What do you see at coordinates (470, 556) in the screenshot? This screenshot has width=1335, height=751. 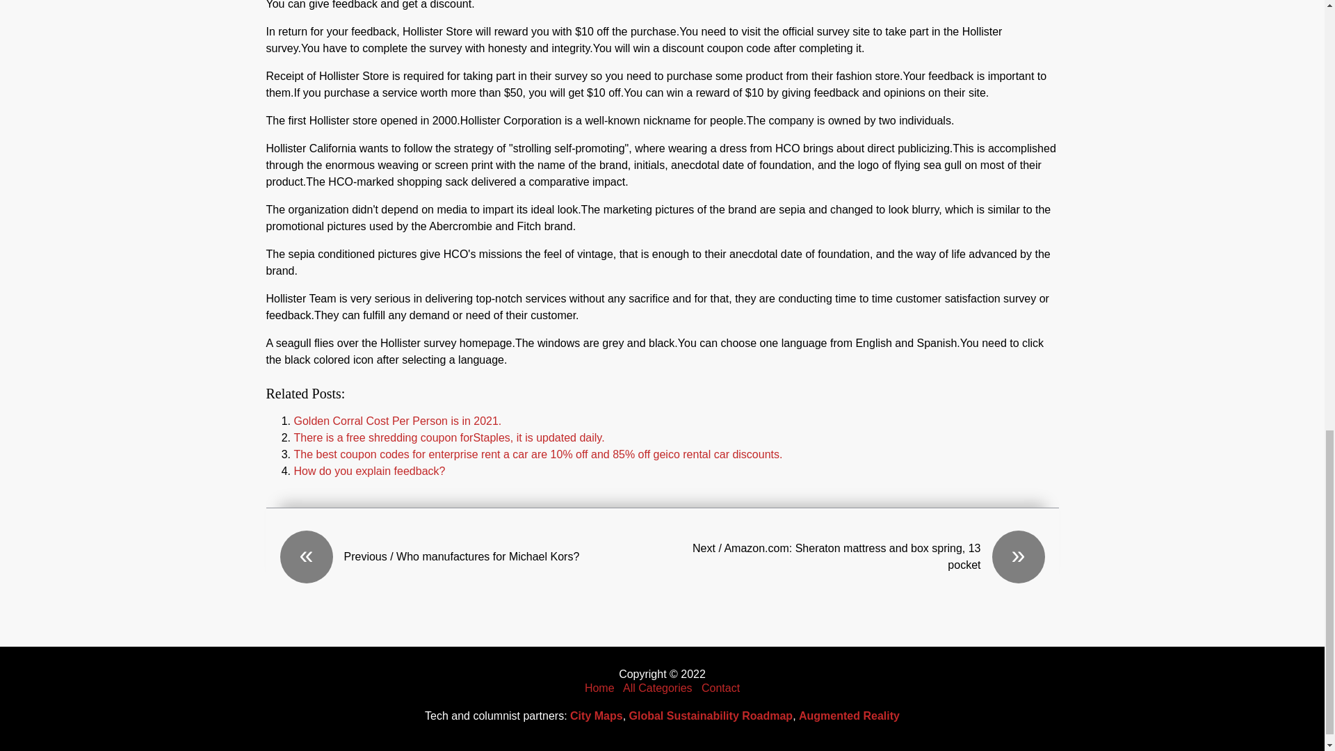 I see `Who manufactures for Michael Kors?` at bounding box center [470, 556].